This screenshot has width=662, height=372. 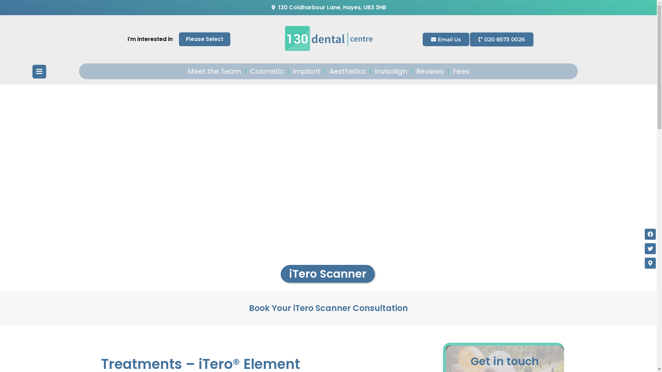 I want to click on Aesthetics, so click(x=348, y=71).